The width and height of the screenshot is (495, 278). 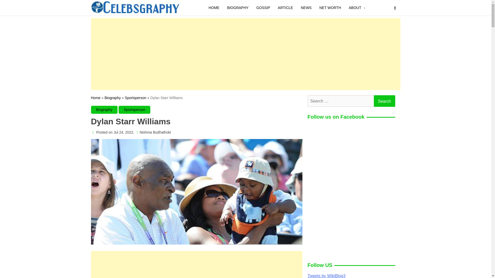 I want to click on NEWS, so click(x=306, y=8).